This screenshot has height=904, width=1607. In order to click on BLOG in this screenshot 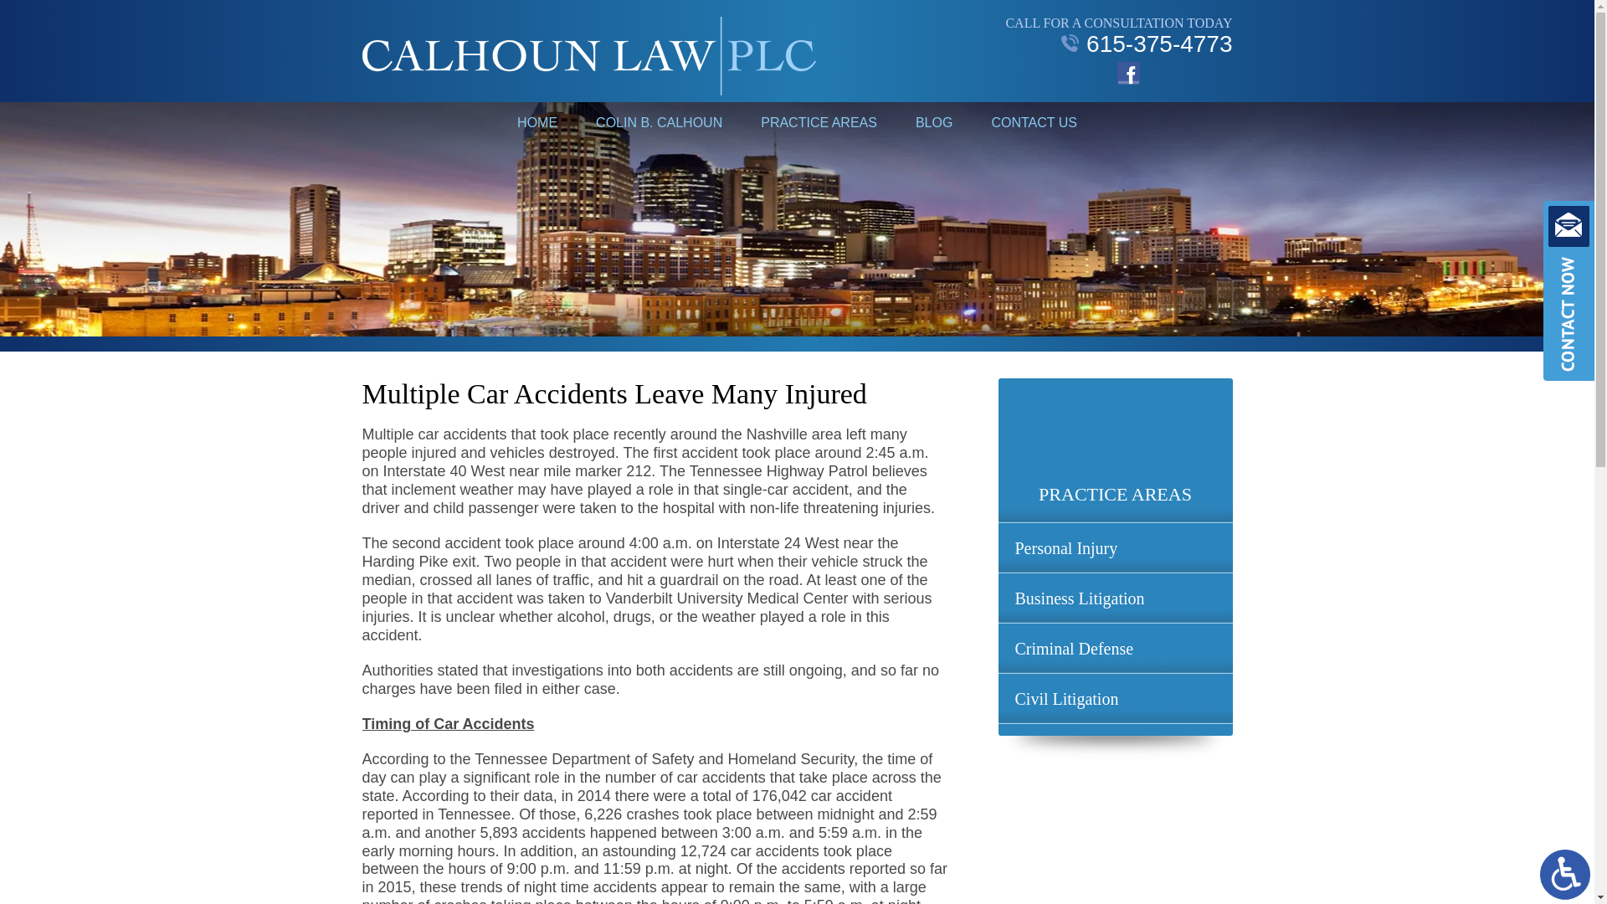, I will do `click(934, 122)`.